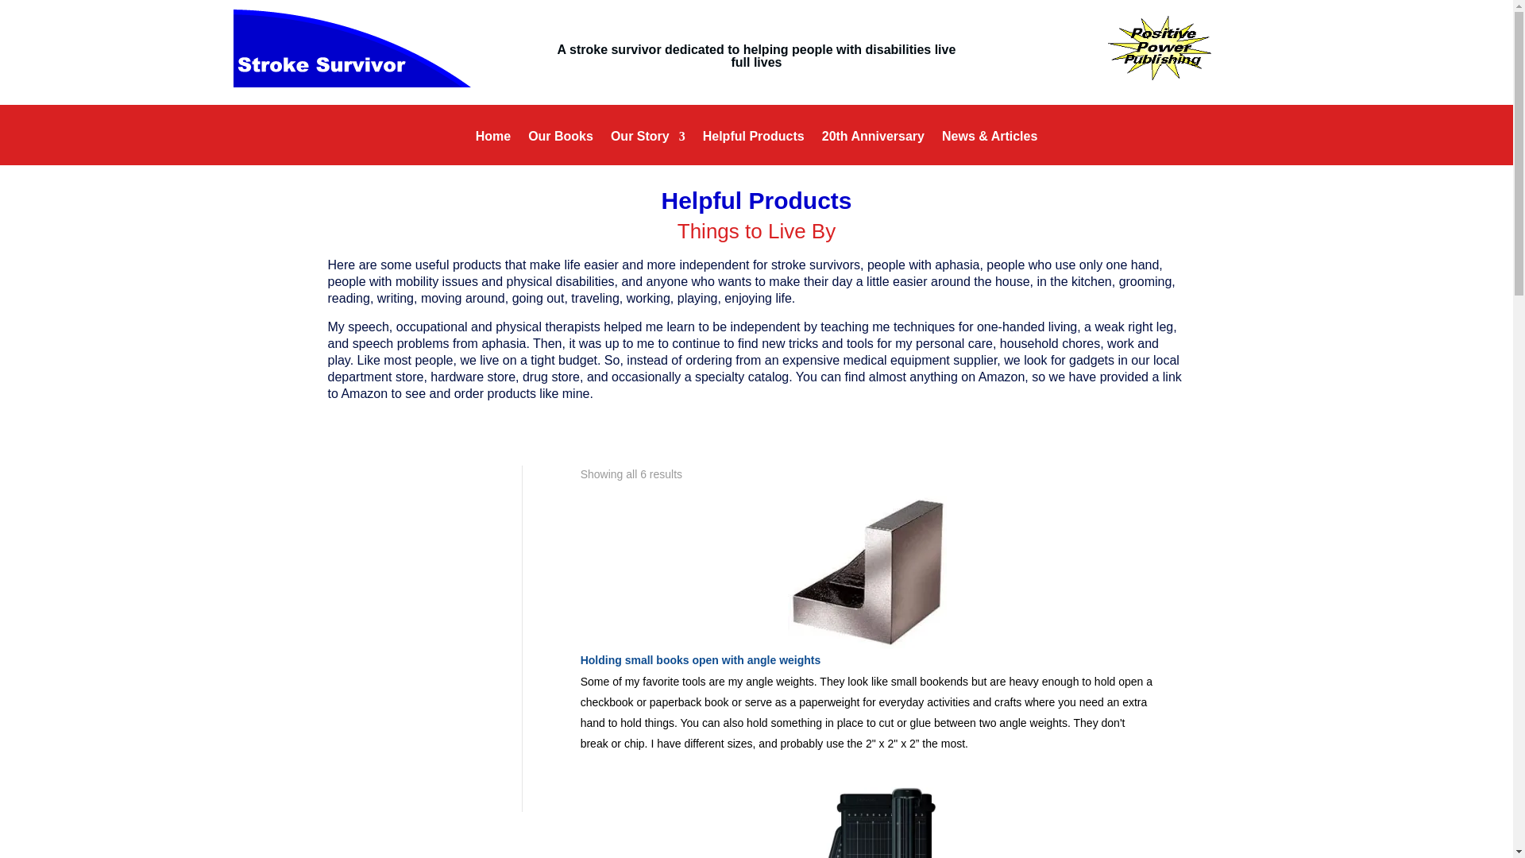  What do you see at coordinates (352, 48) in the screenshot?
I see `Stroke Survivor Logo` at bounding box center [352, 48].